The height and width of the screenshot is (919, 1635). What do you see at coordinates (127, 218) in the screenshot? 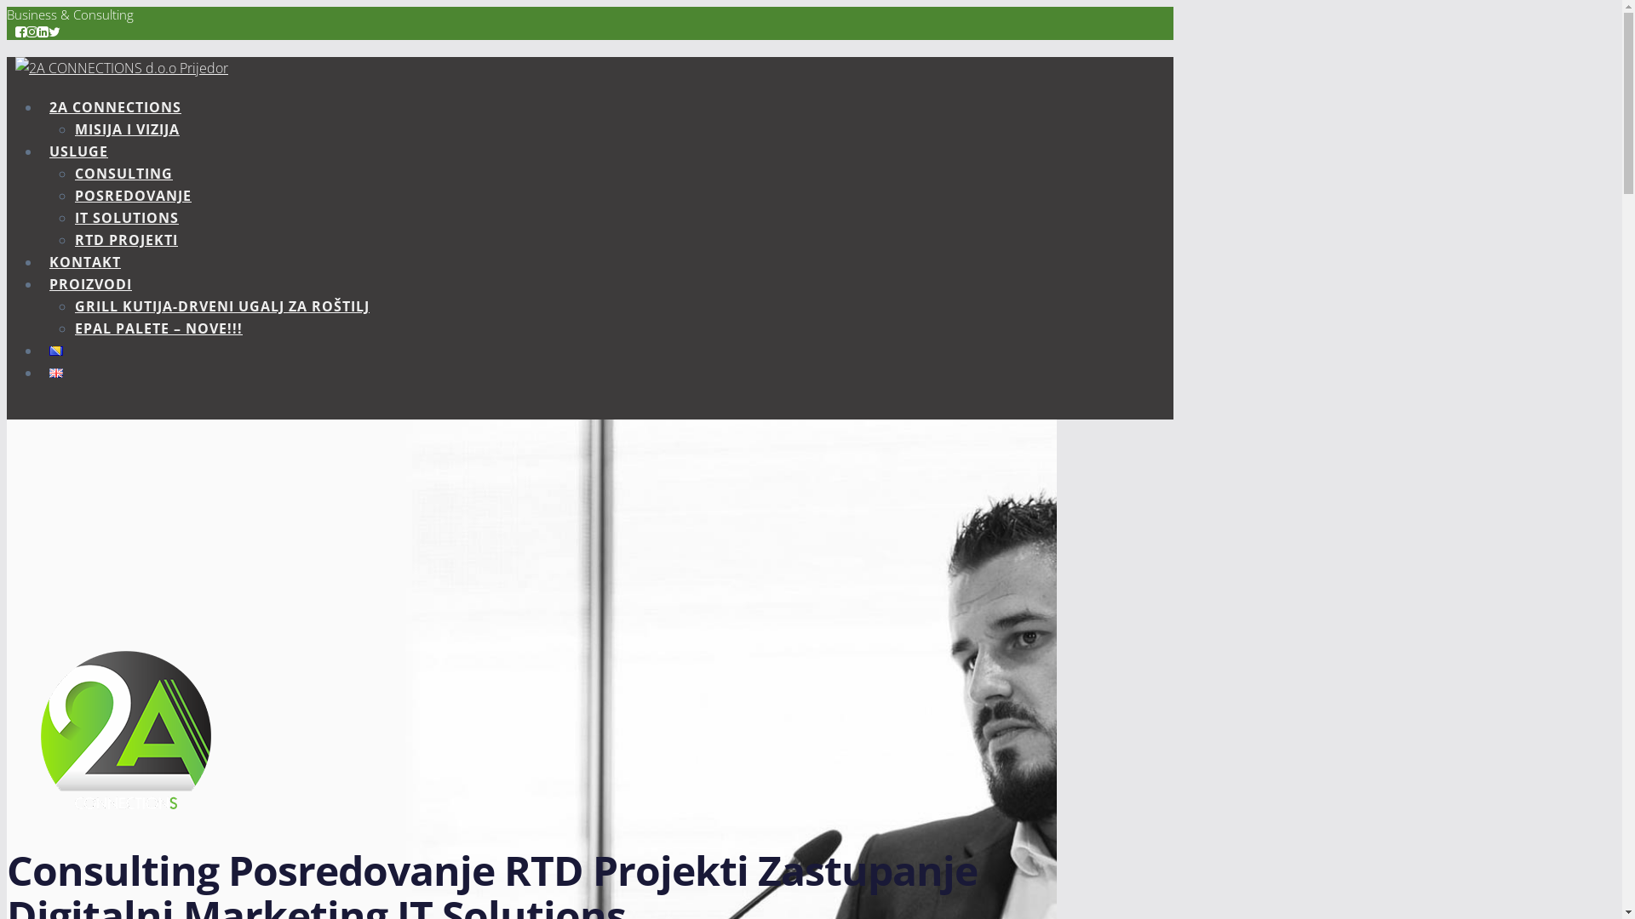
I see `IT SOLUTIONS` at bounding box center [127, 218].